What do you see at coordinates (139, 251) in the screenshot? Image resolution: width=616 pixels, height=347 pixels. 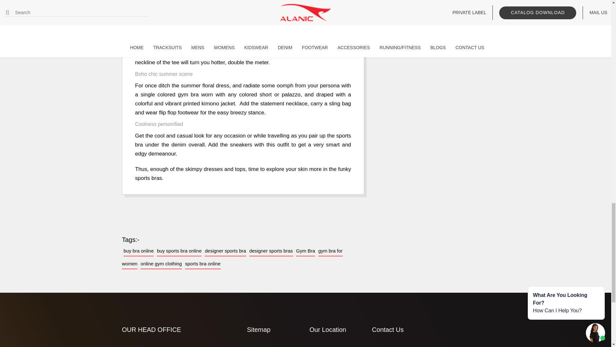 I see `buy bra online` at bounding box center [139, 251].